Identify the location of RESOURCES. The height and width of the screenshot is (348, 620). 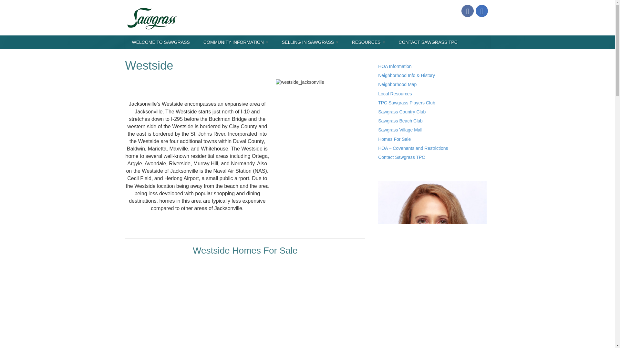
(368, 42).